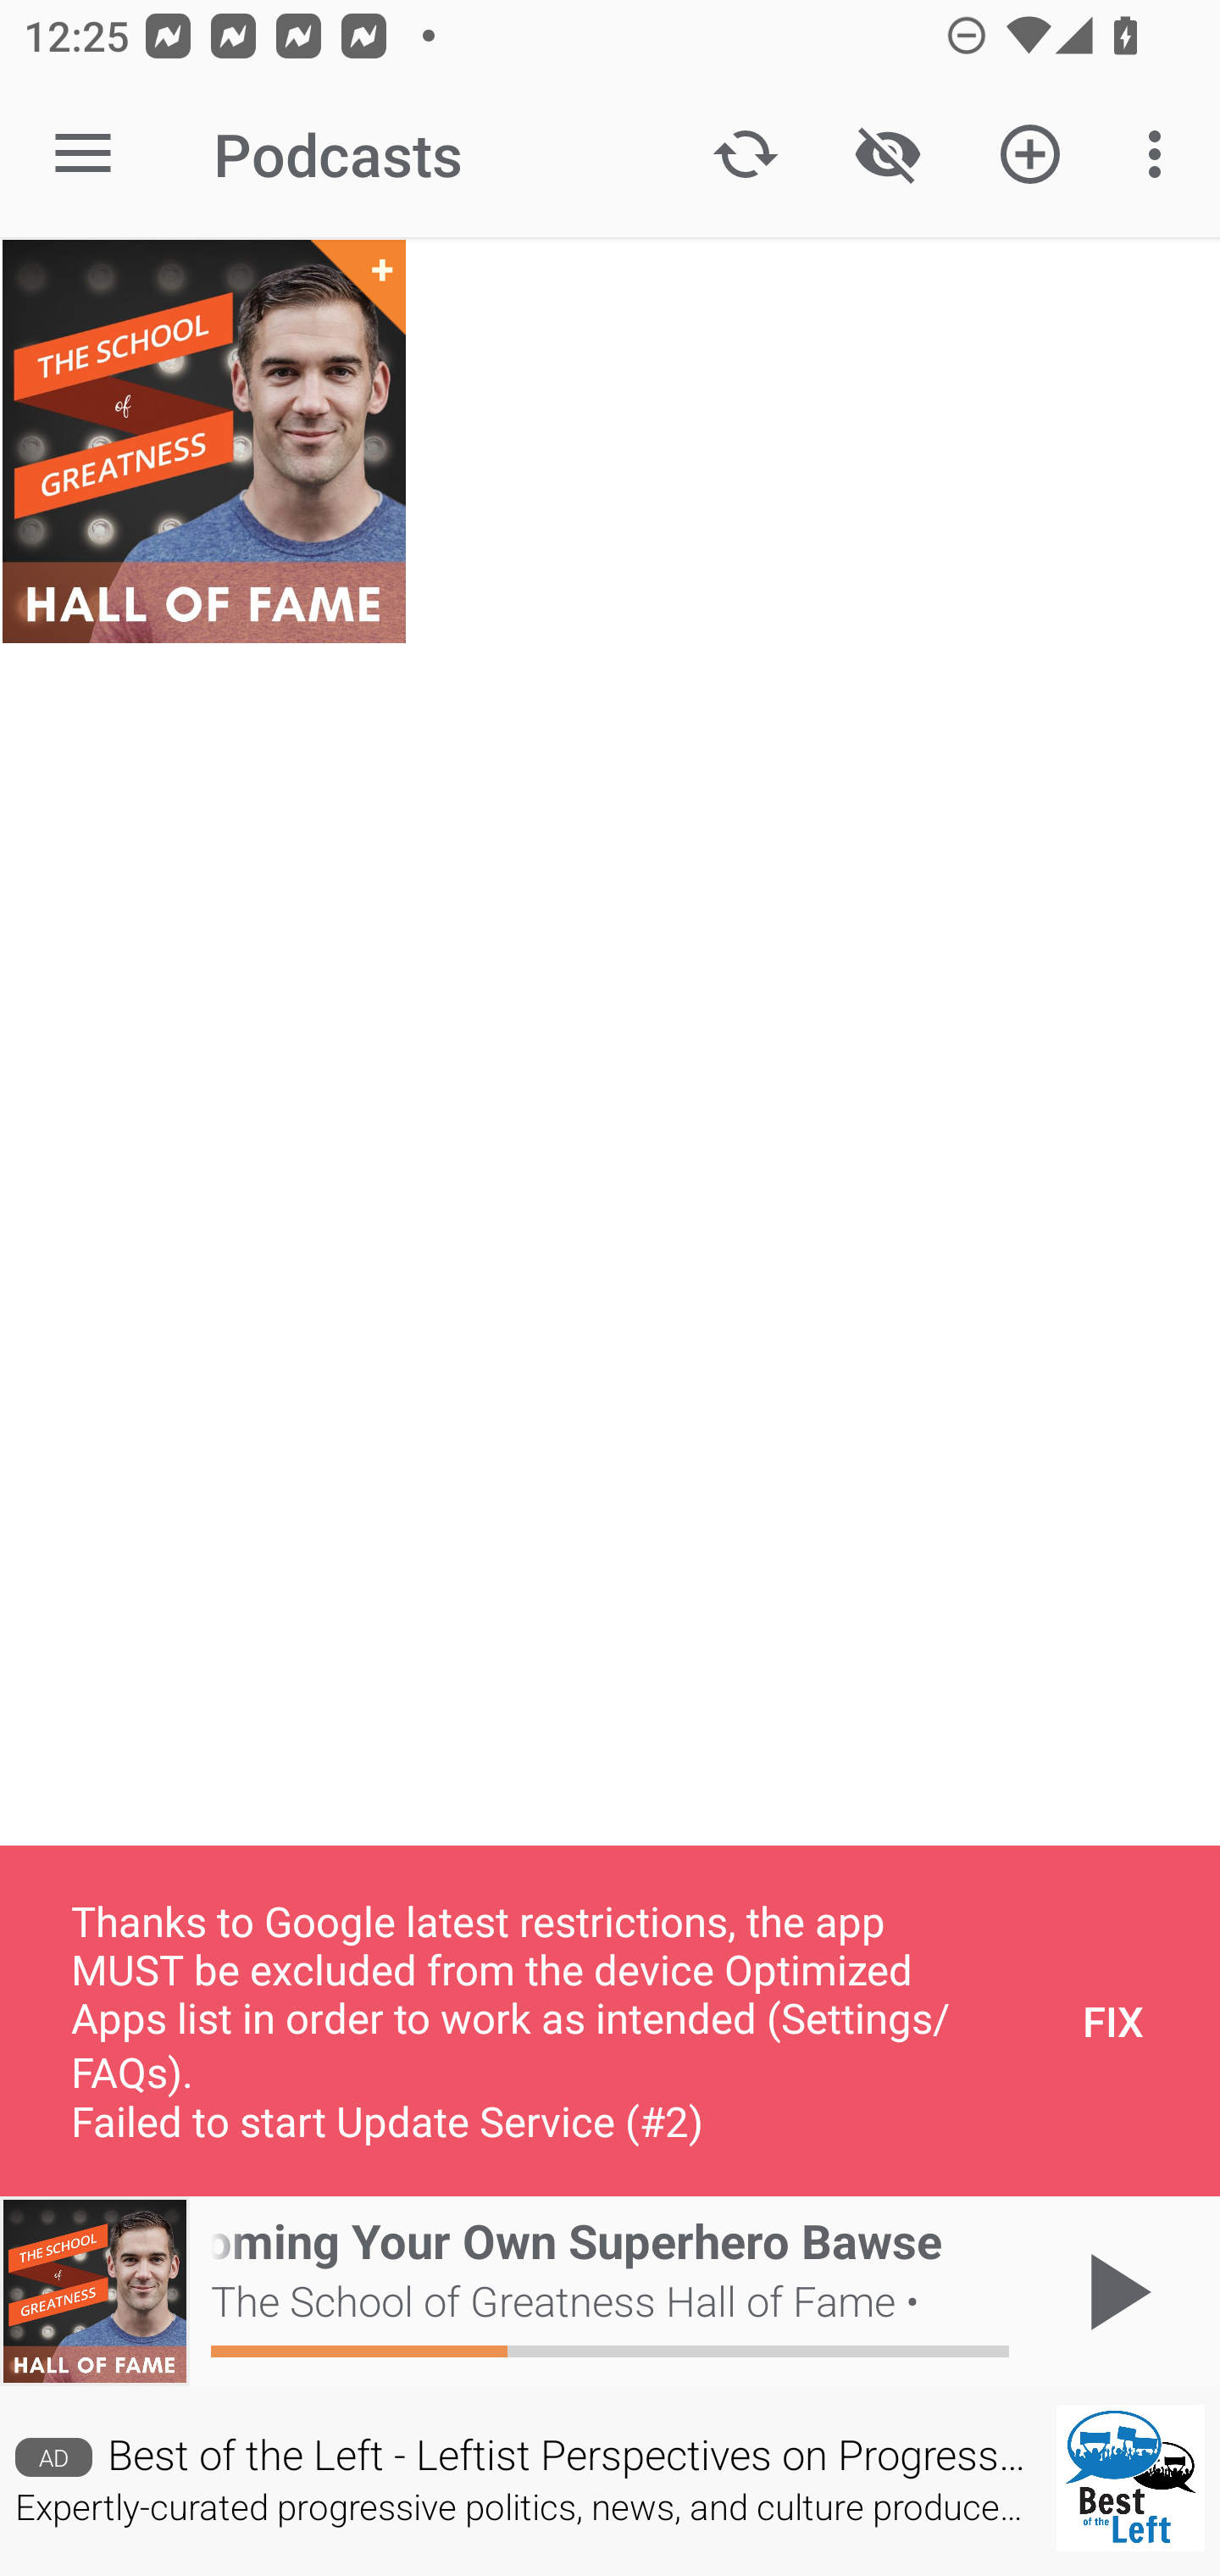 Image resolution: width=1220 pixels, height=2576 pixels. Describe the element at coordinates (746, 154) in the screenshot. I see `Update` at that location.